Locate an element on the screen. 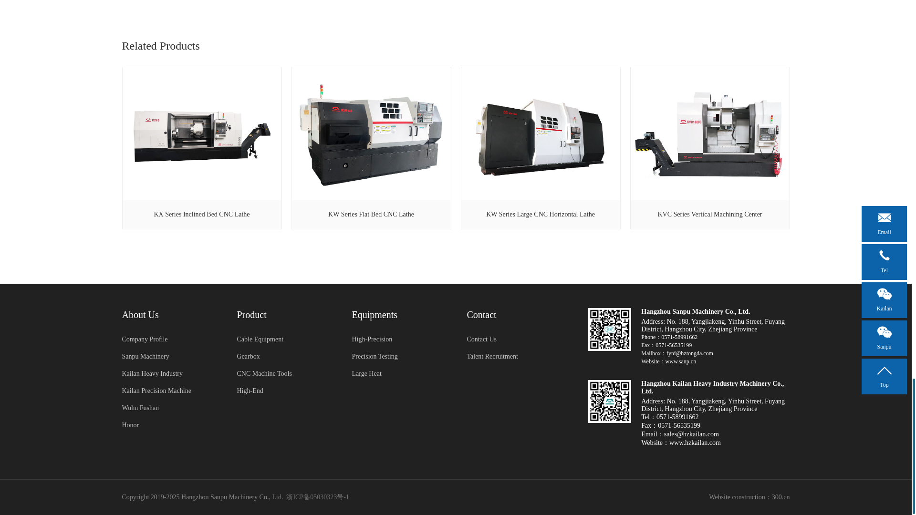 This screenshot has width=916, height=515. KW series large CNC horizontal lathe is located at coordinates (540, 136).